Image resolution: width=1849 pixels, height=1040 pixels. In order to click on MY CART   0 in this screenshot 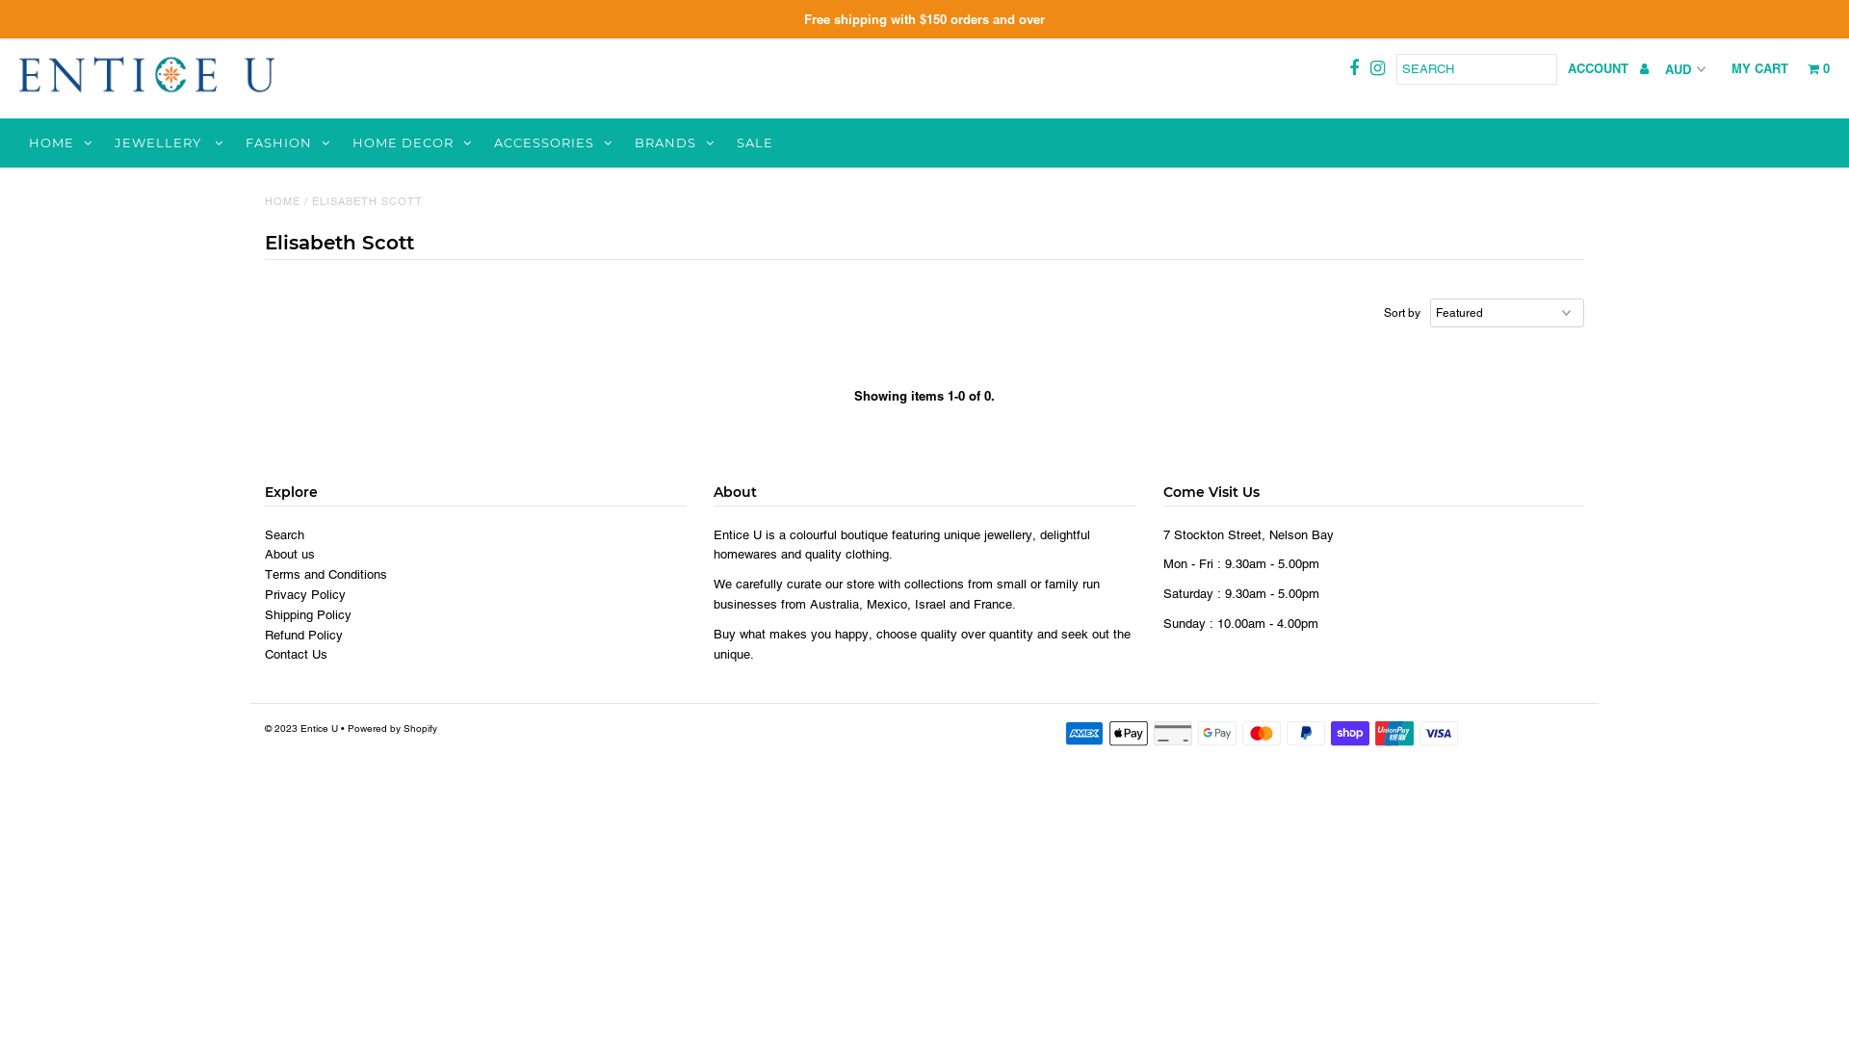, I will do `click(1781, 68)`.